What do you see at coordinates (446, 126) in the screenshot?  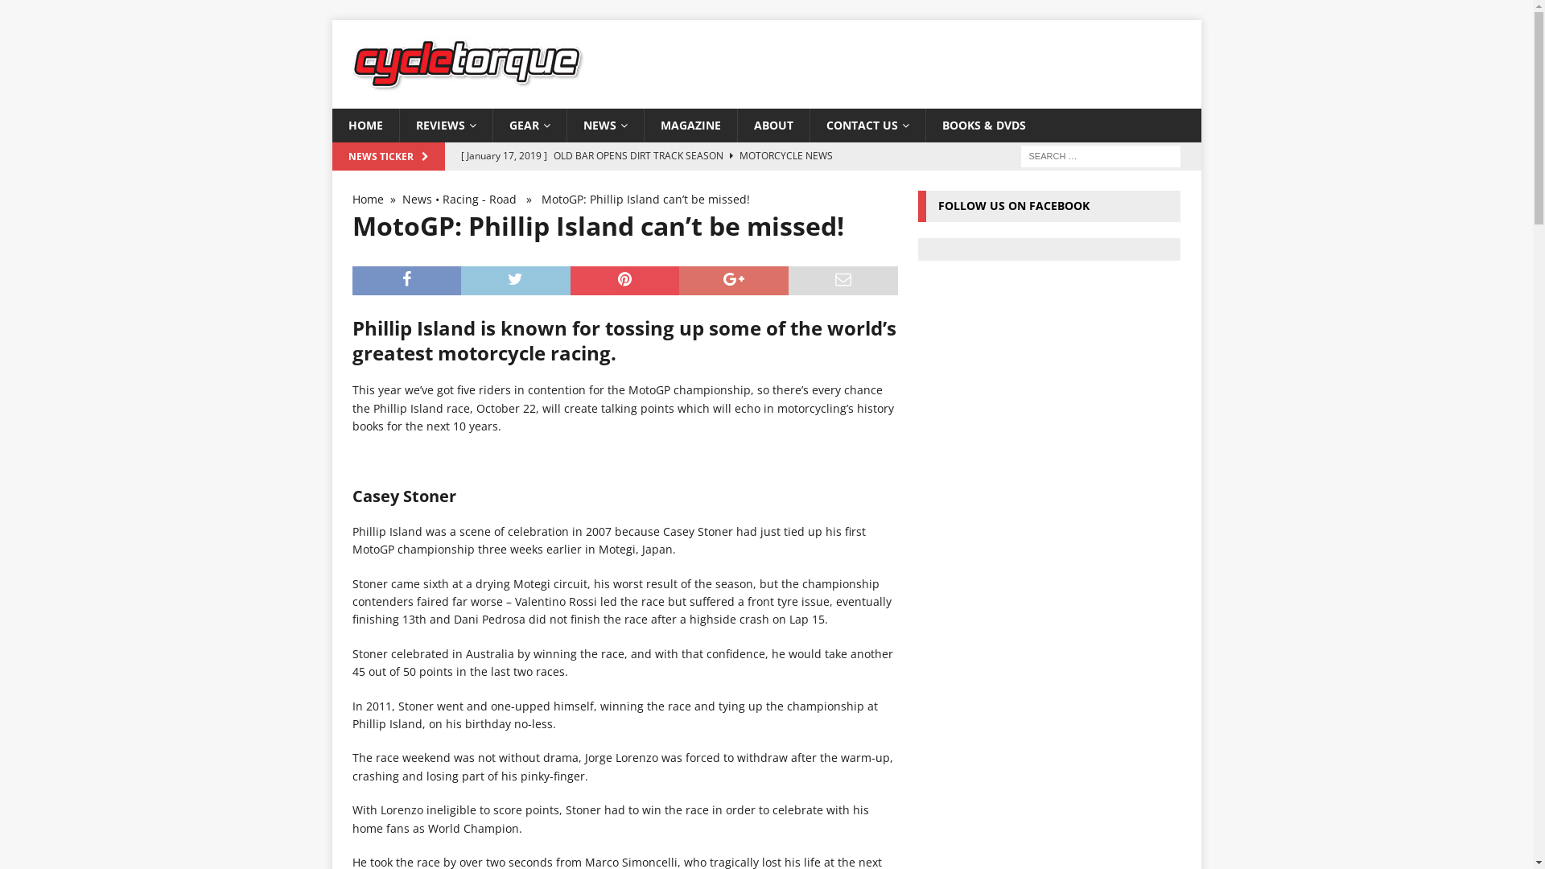 I see `REVIEWS` at bounding box center [446, 126].